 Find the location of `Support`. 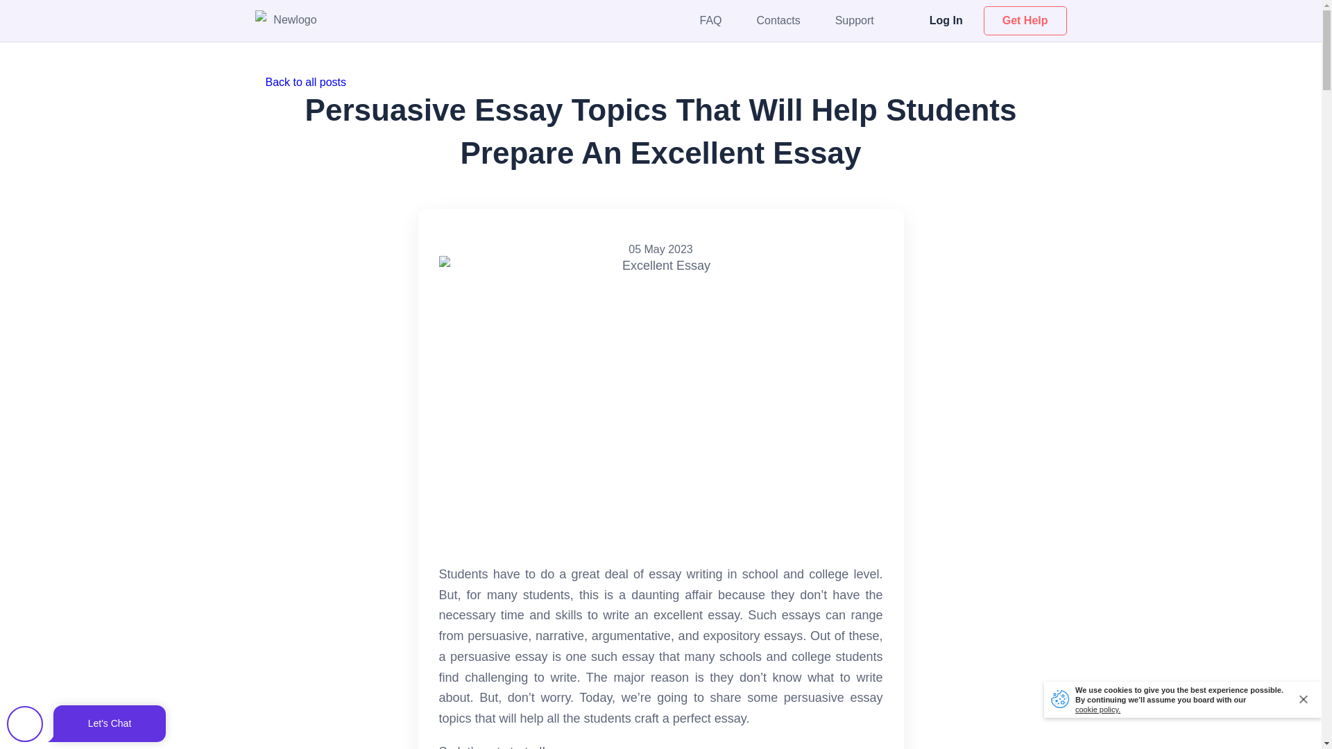

Support is located at coordinates (854, 19).